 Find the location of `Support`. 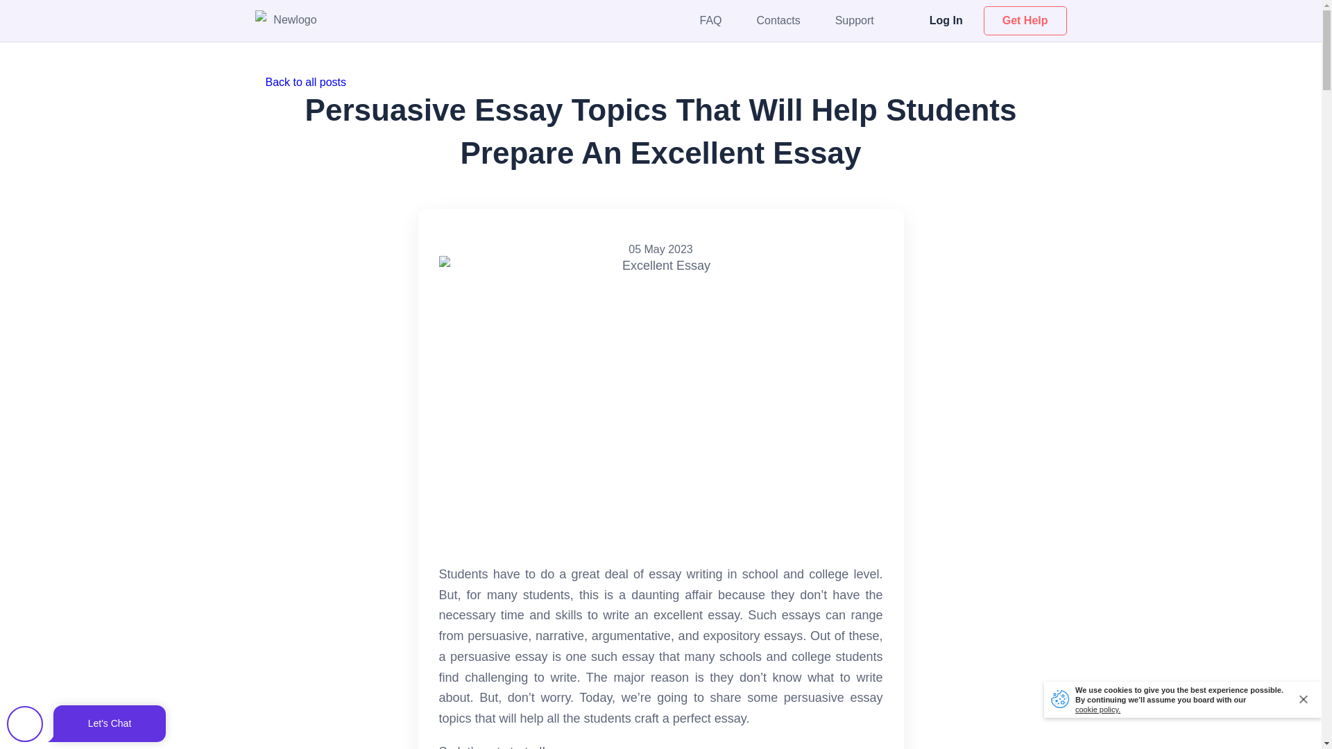

Support is located at coordinates (854, 19).